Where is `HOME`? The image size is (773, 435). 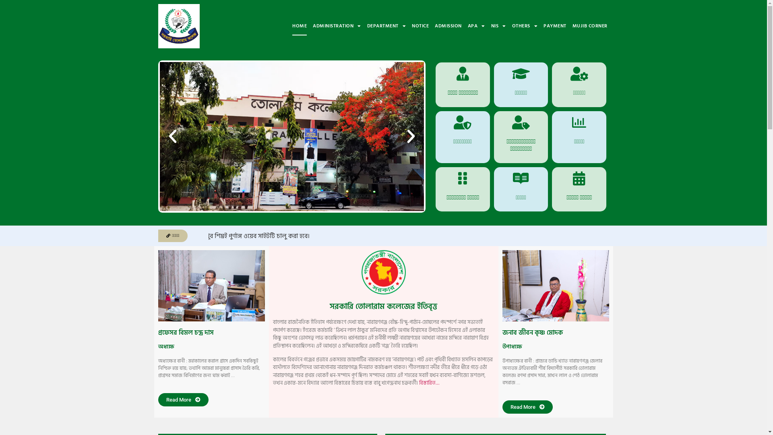
HOME is located at coordinates (300, 26).